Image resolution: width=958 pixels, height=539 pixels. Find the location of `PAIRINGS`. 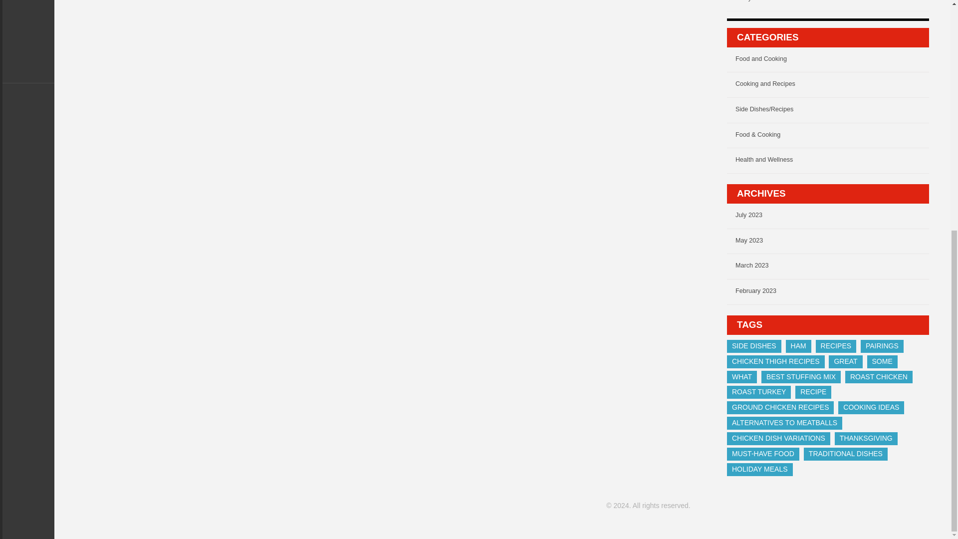

PAIRINGS is located at coordinates (882, 346).